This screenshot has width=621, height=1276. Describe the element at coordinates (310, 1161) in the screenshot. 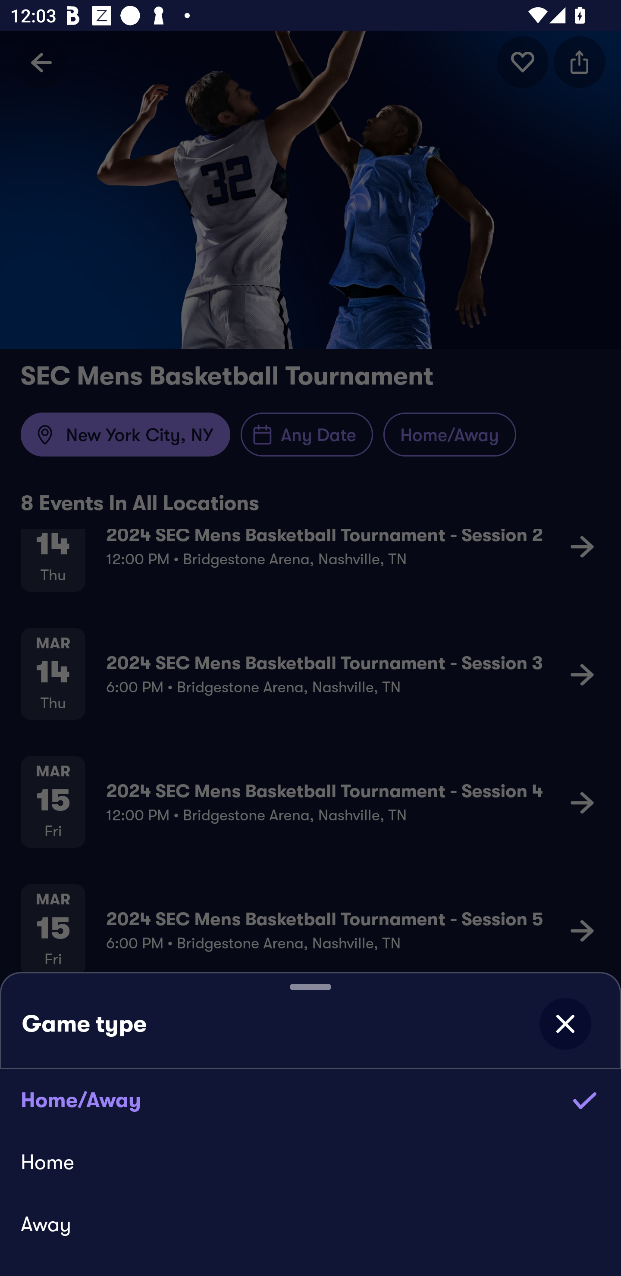

I see `Home` at that location.